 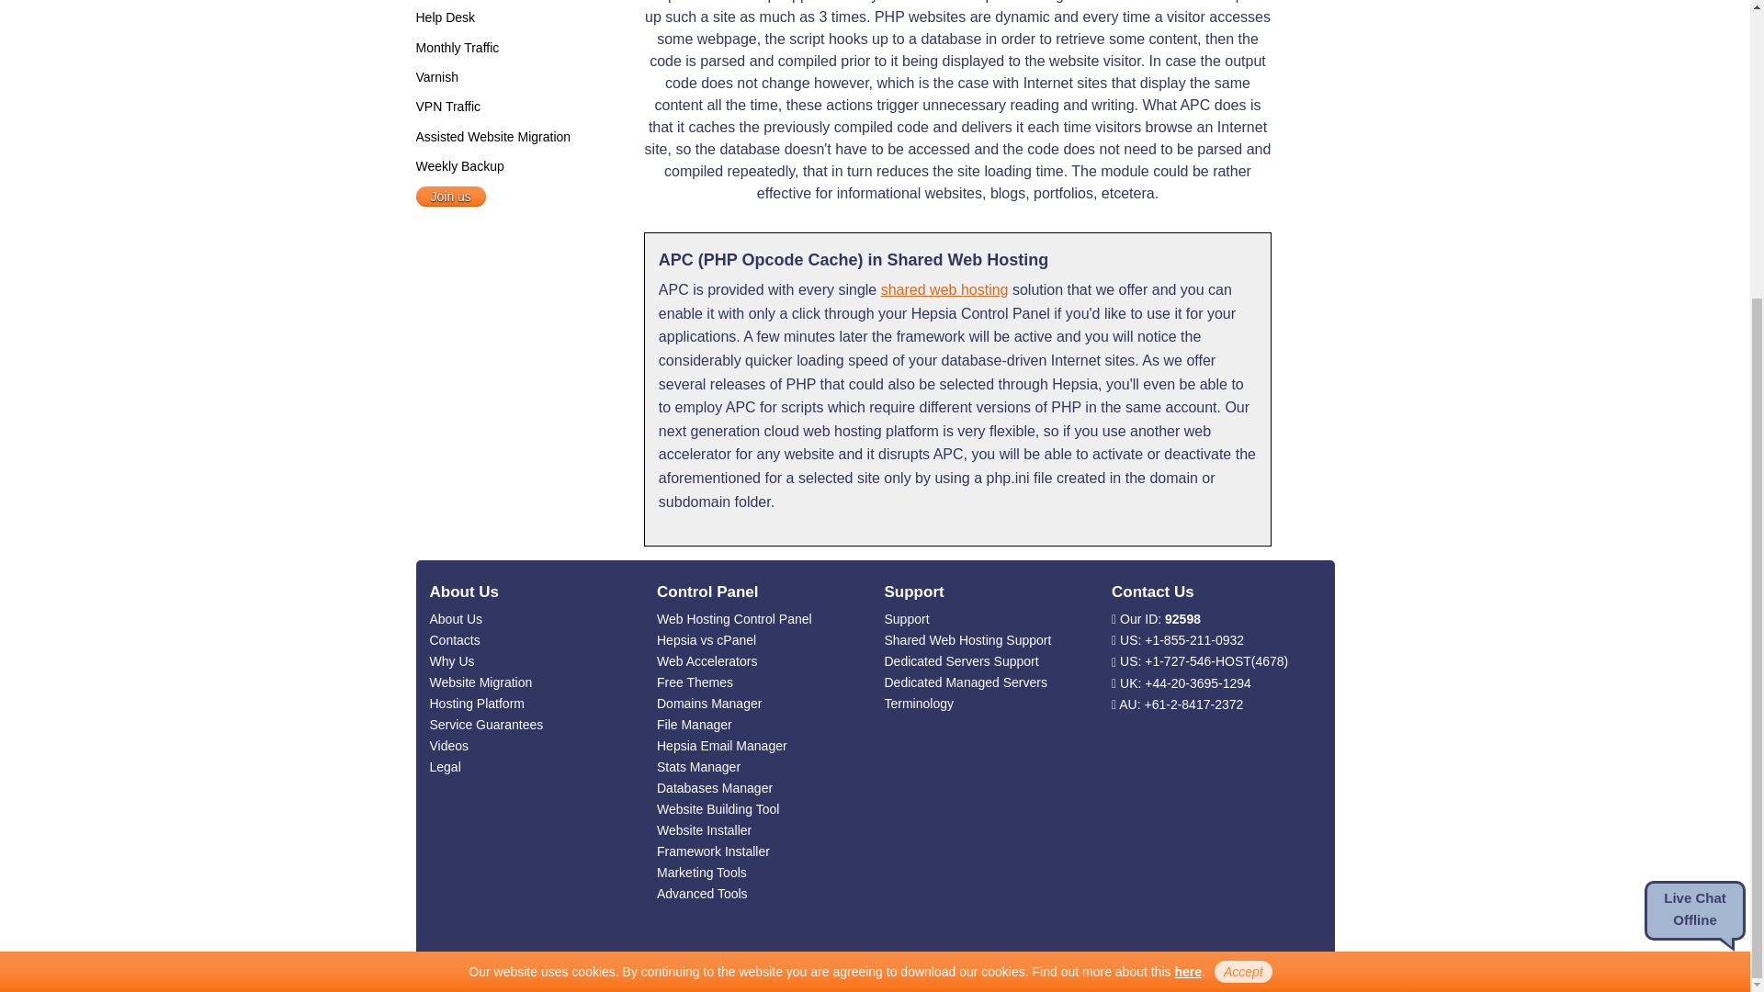 I want to click on Monthly Traffic, so click(x=457, y=48).